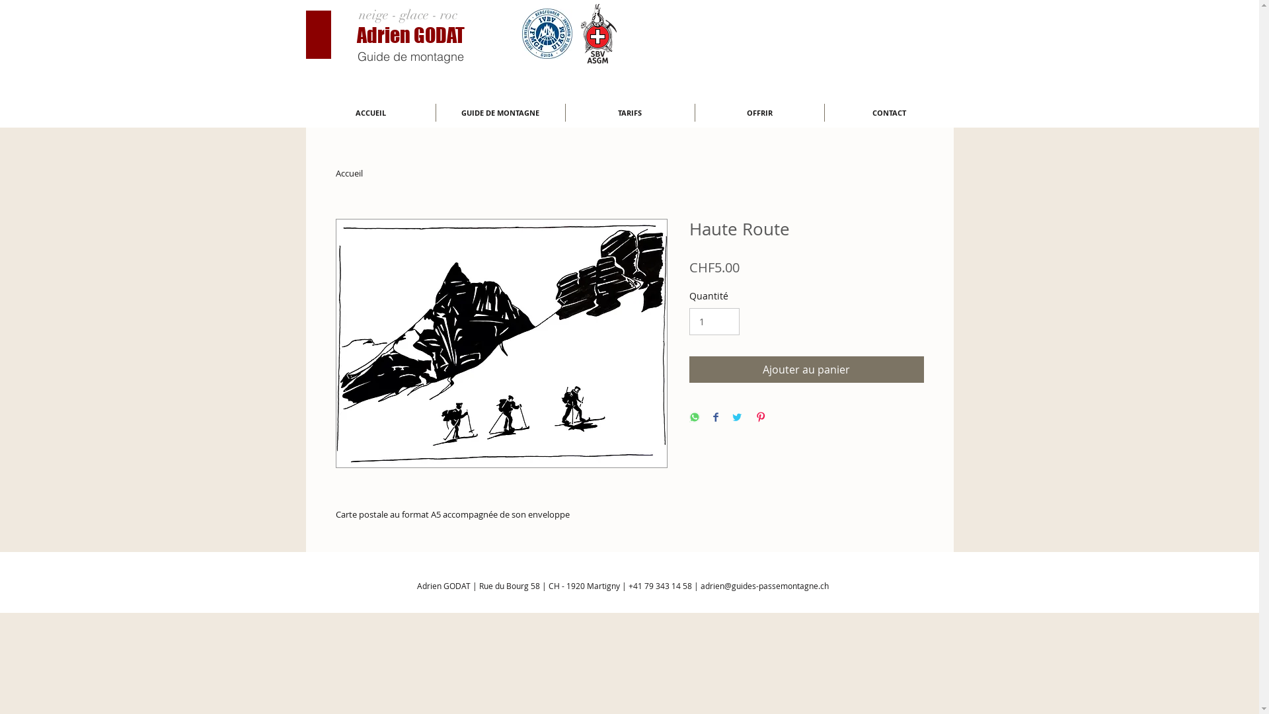 This screenshot has width=1269, height=714. Describe the element at coordinates (349, 173) in the screenshot. I see `Accueil` at that location.